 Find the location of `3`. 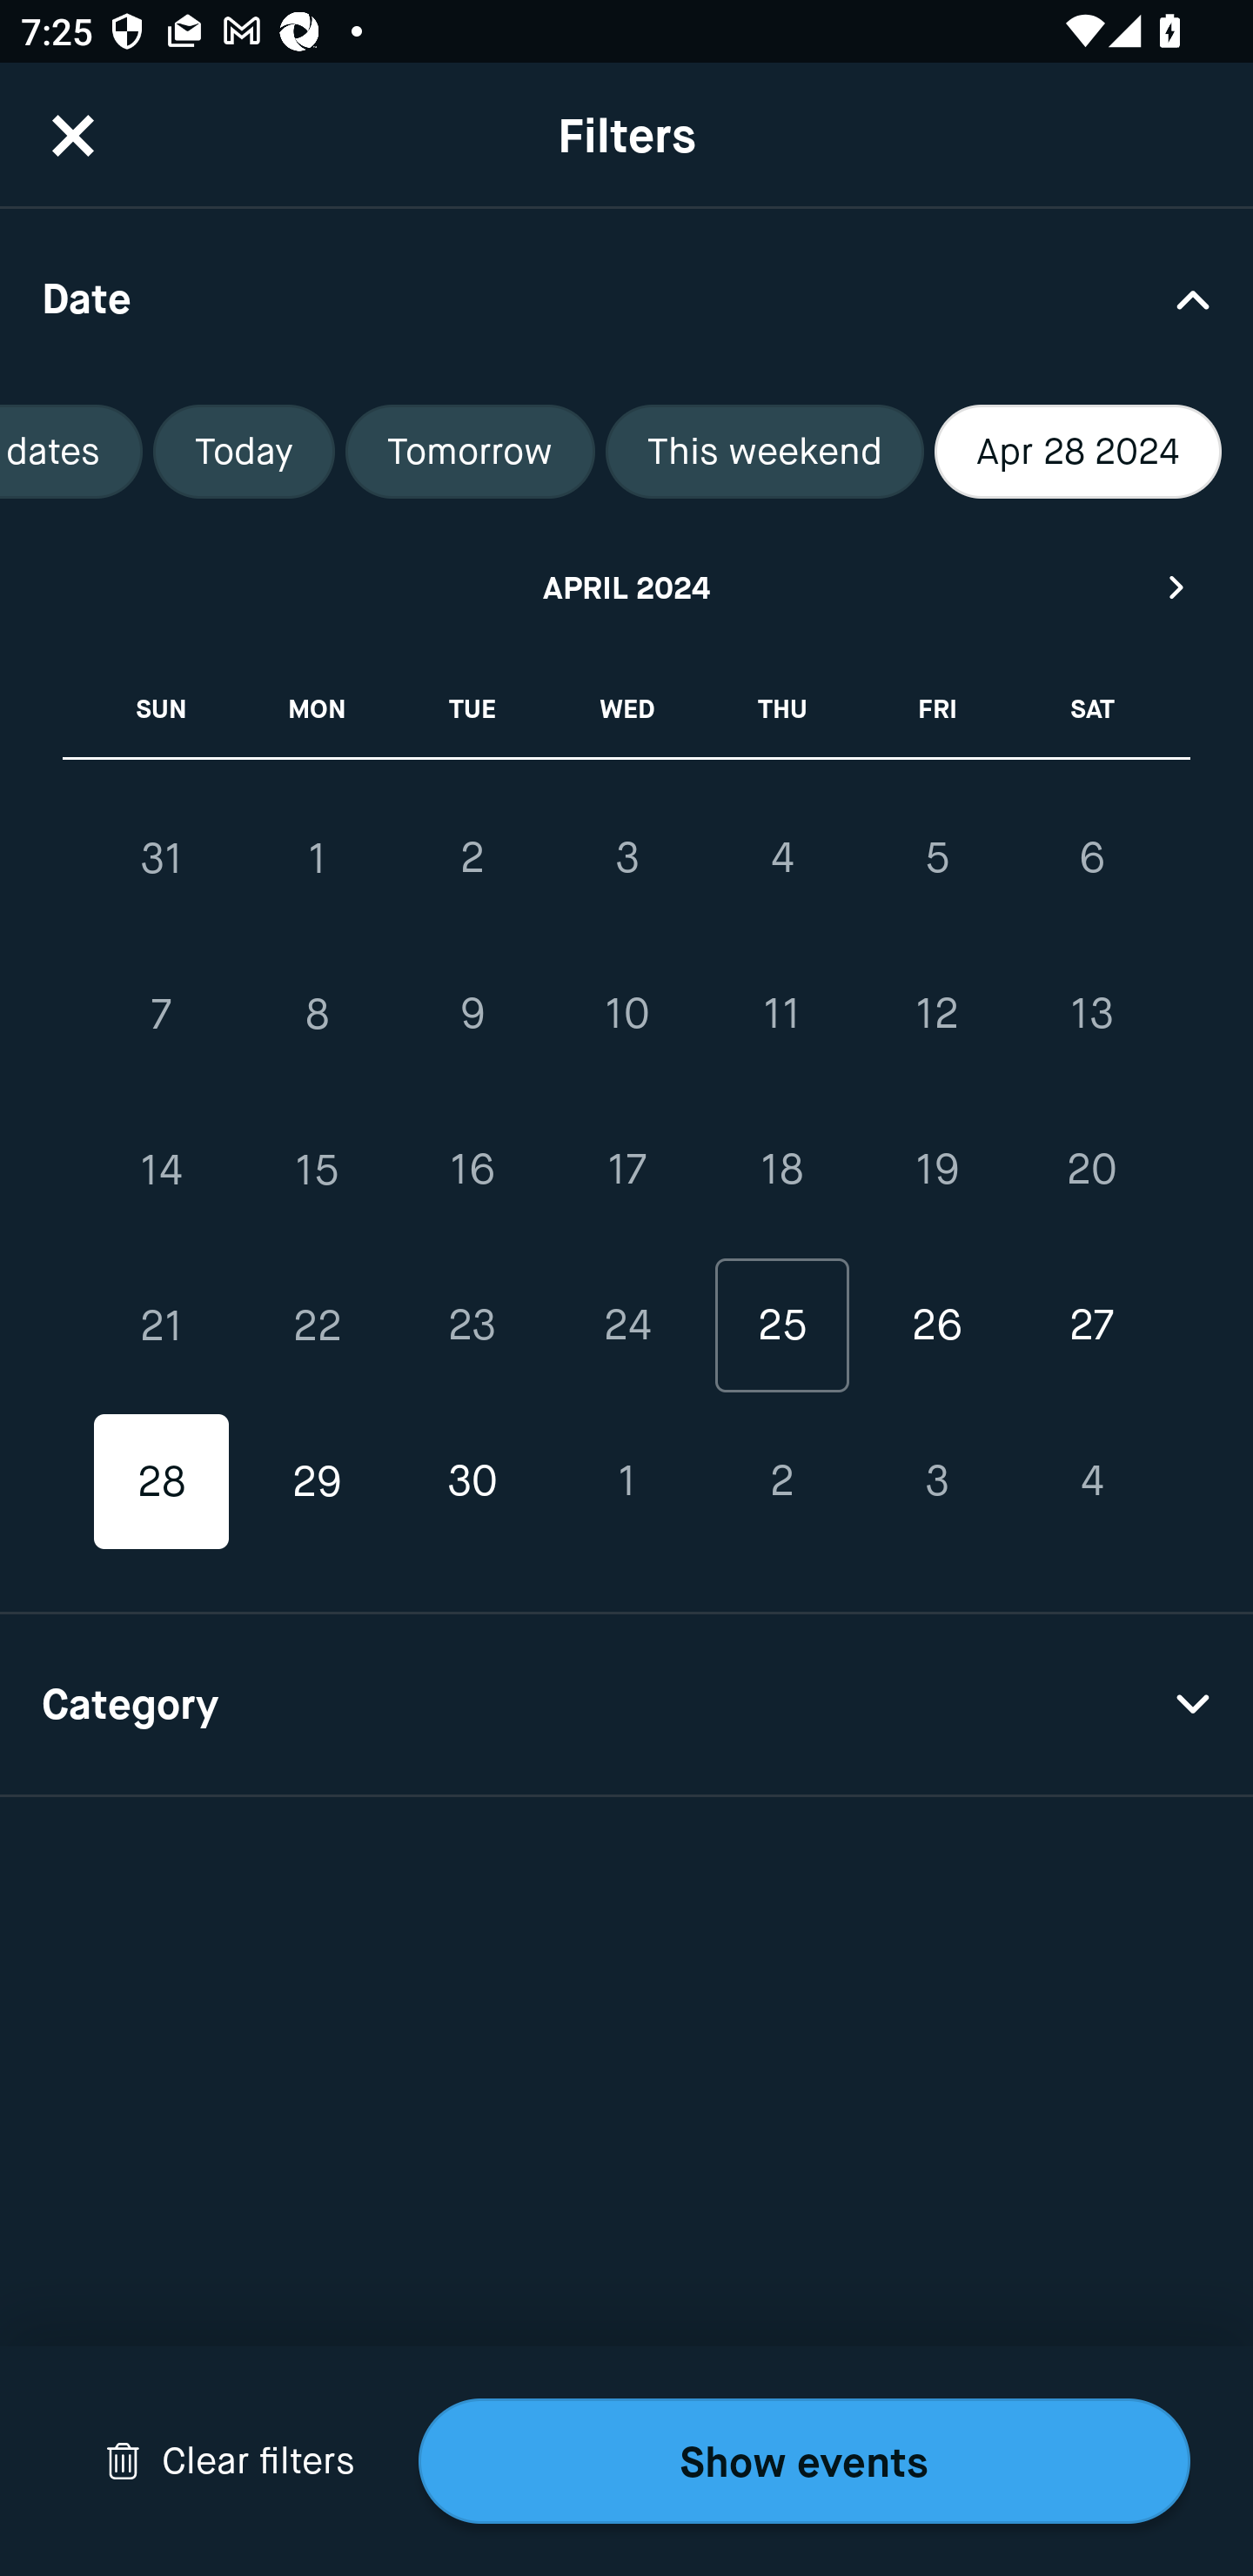

3 is located at coordinates (626, 857).